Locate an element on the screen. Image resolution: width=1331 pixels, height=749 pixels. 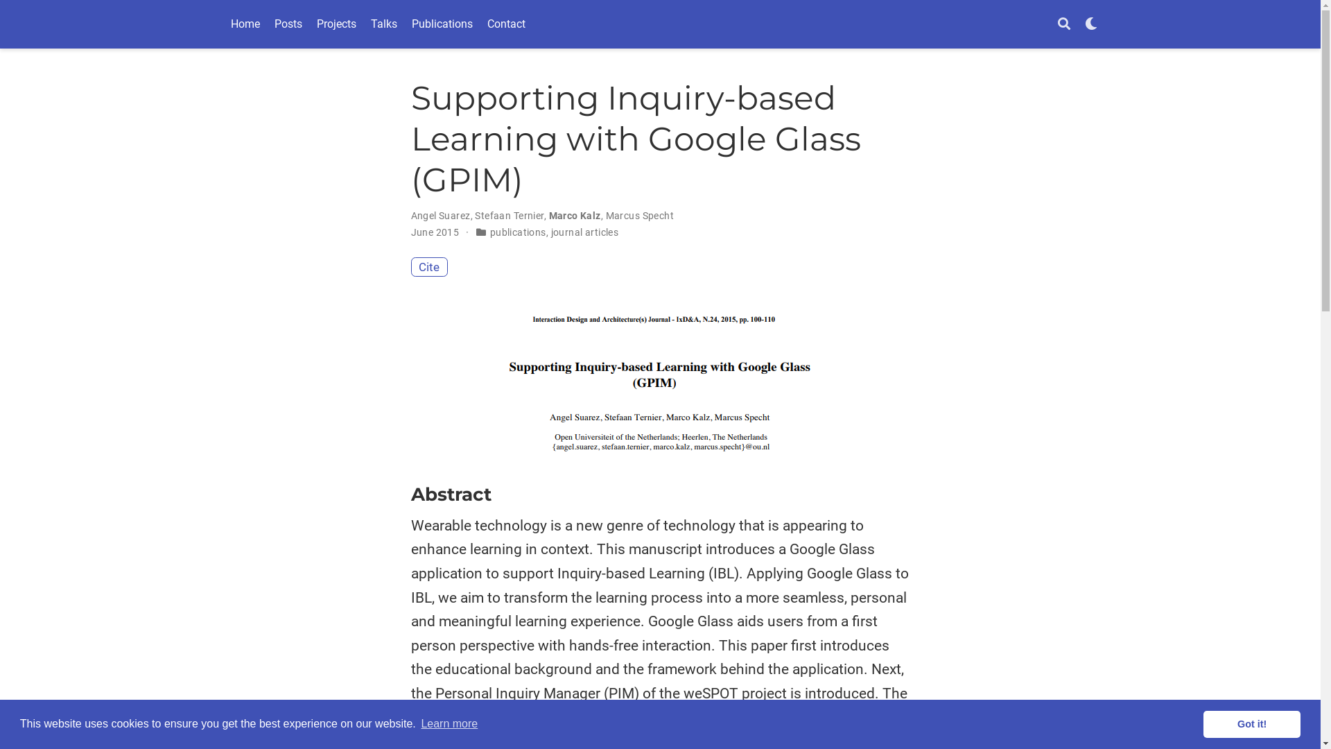
Cite is located at coordinates (428, 268).